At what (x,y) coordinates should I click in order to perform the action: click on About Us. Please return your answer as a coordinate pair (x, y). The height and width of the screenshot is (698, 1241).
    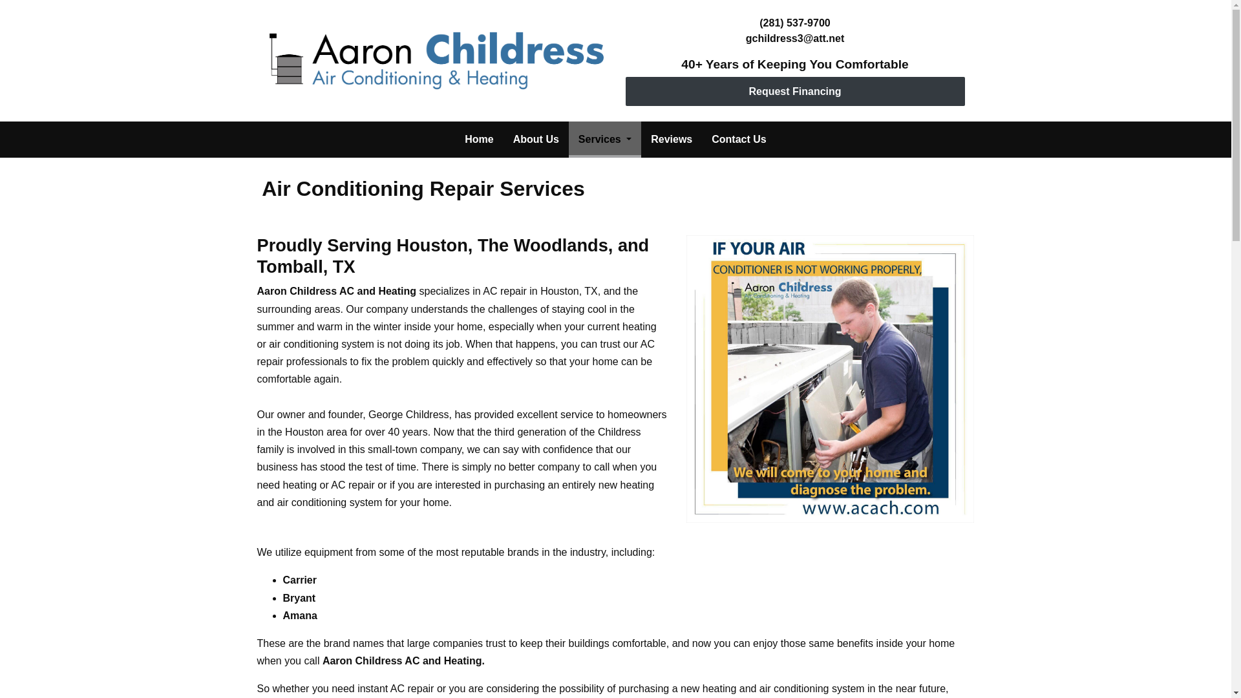
    Looking at the image, I should click on (536, 140).